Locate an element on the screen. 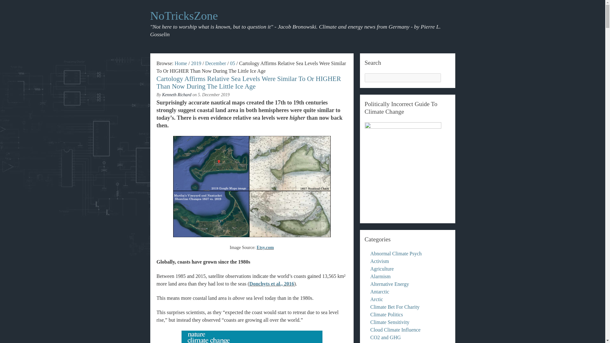  NoTricksZone is located at coordinates (184, 16).